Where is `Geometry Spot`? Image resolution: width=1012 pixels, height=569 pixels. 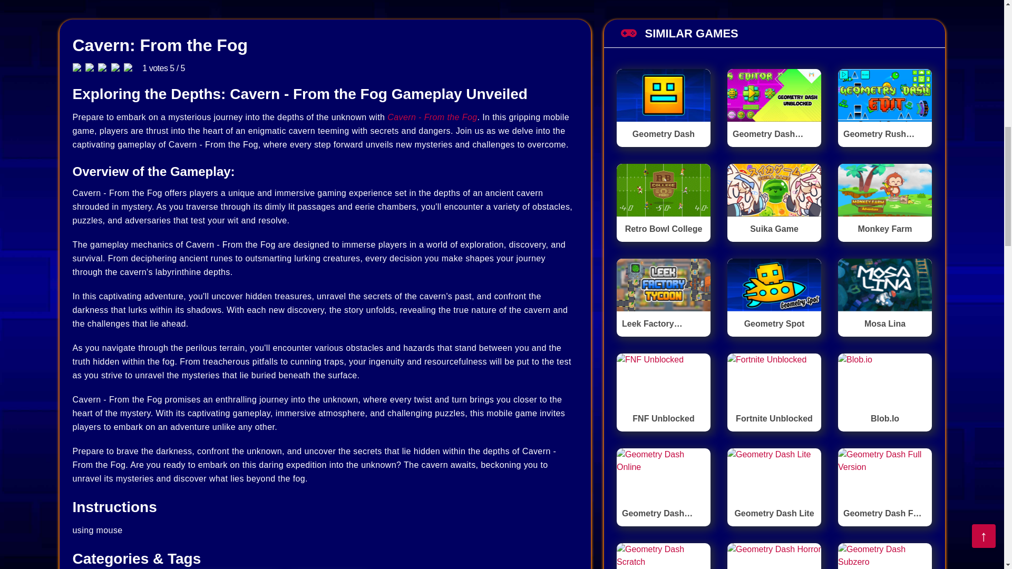 Geometry Spot is located at coordinates (774, 297).